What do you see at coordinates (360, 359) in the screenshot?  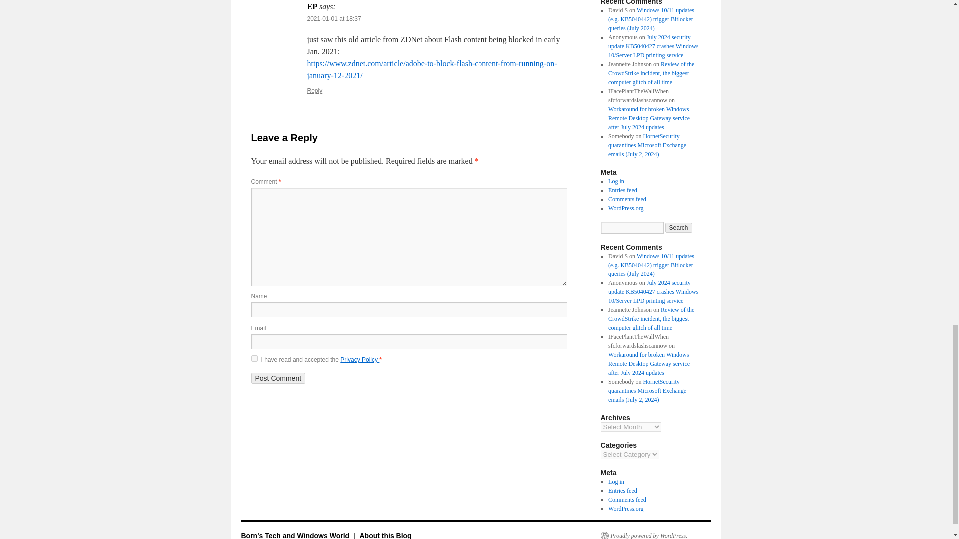 I see `Privacy Policy` at bounding box center [360, 359].